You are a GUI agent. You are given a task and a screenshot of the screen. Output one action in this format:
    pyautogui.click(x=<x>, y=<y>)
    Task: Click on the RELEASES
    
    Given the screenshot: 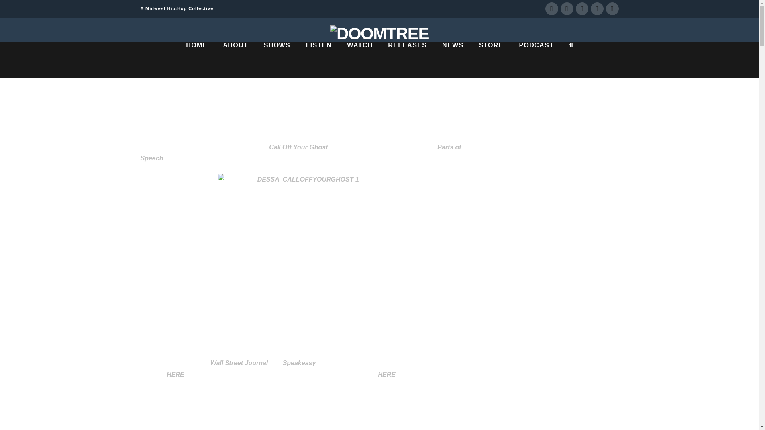 What is the action you would take?
    pyautogui.click(x=407, y=60)
    